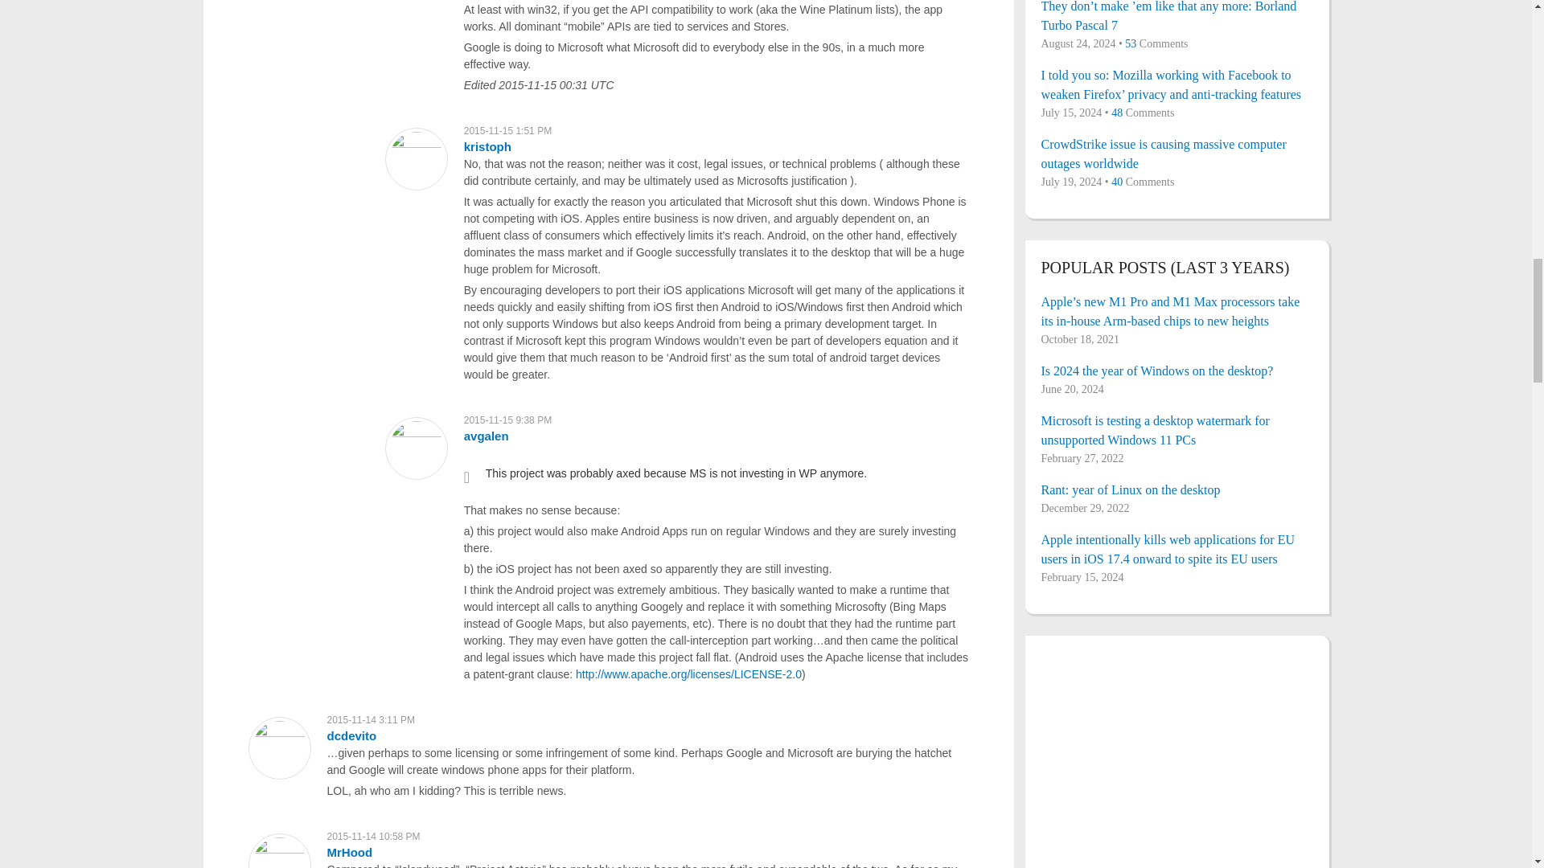 The width and height of the screenshot is (1544, 868). What do you see at coordinates (349, 852) in the screenshot?
I see `MrHood` at bounding box center [349, 852].